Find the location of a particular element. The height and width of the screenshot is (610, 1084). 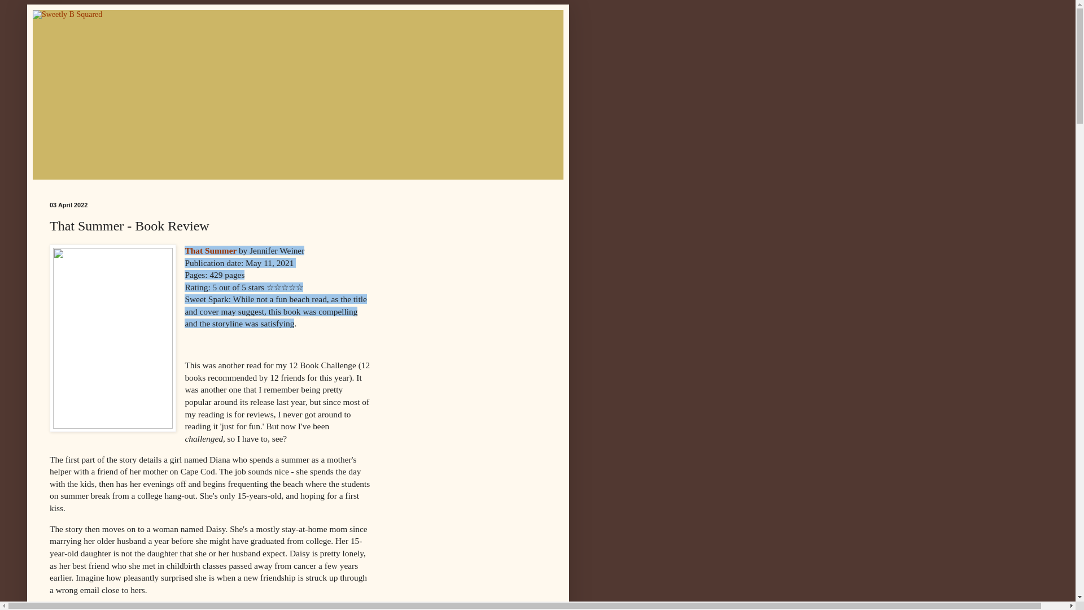

That Summer is located at coordinates (211, 251).